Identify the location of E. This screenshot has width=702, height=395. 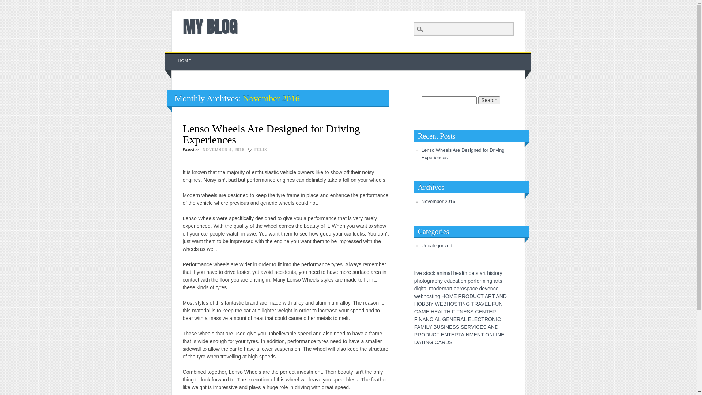
(436, 312).